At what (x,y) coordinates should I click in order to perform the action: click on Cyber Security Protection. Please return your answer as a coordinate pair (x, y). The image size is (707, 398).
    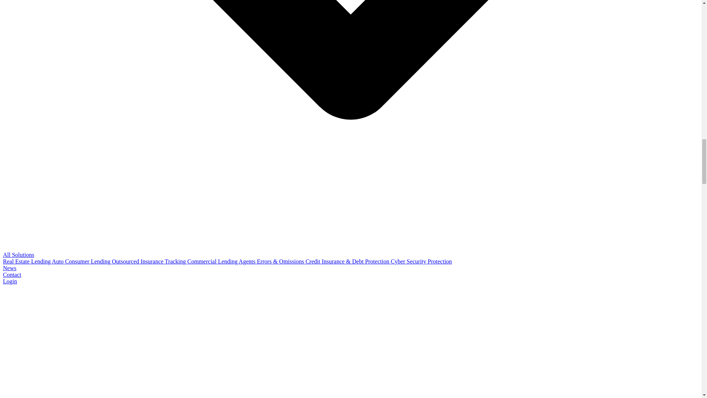
    Looking at the image, I should click on (421, 261).